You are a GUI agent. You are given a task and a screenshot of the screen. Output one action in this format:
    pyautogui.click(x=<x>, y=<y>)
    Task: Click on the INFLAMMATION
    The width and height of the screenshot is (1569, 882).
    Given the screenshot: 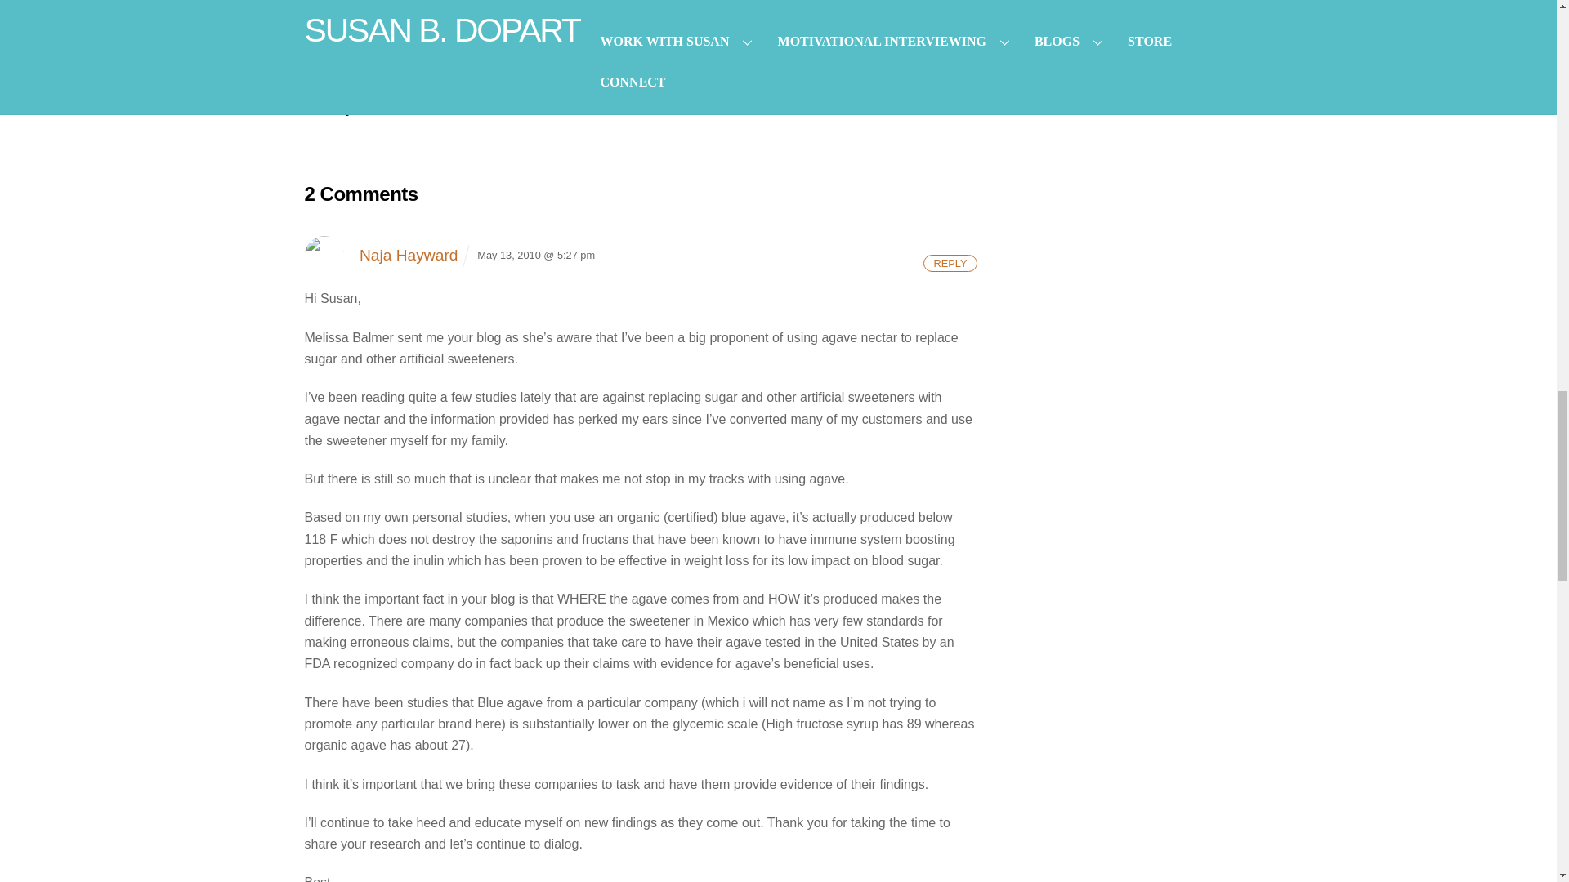 What is the action you would take?
    pyautogui.click(x=341, y=24)
    